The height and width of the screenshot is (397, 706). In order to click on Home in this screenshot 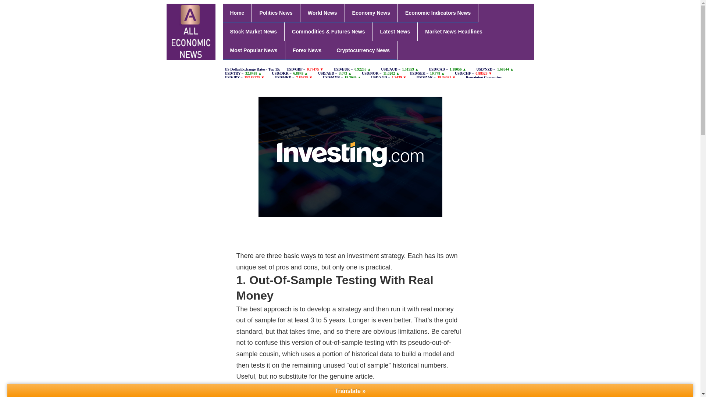, I will do `click(238, 12)`.